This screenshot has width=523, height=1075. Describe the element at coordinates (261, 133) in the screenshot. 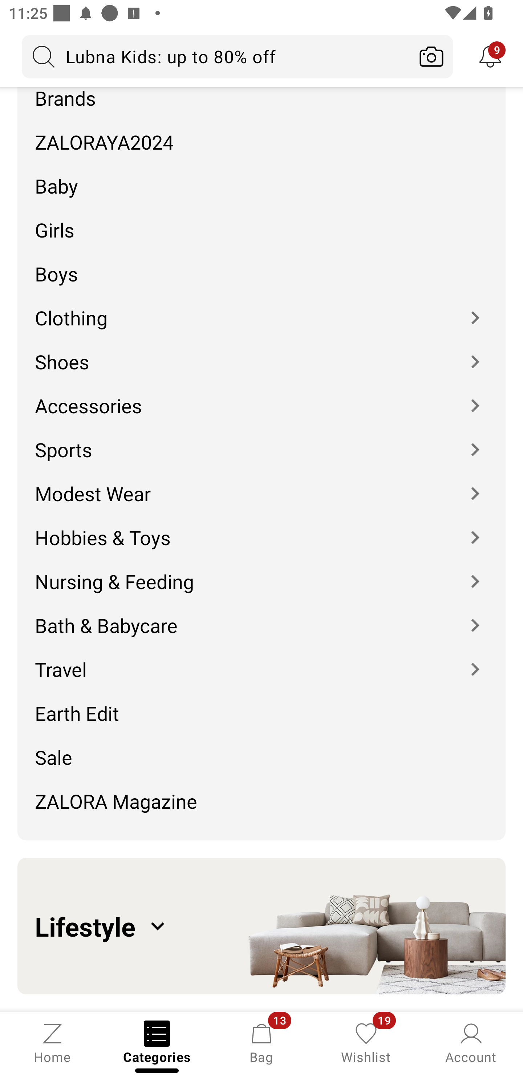

I see `ZALORAYA2024` at that location.